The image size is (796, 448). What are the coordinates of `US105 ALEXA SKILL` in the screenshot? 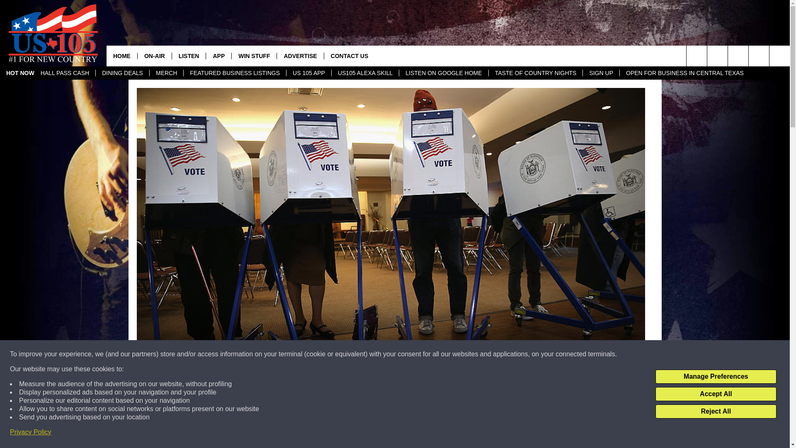 It's located at (365, 73).